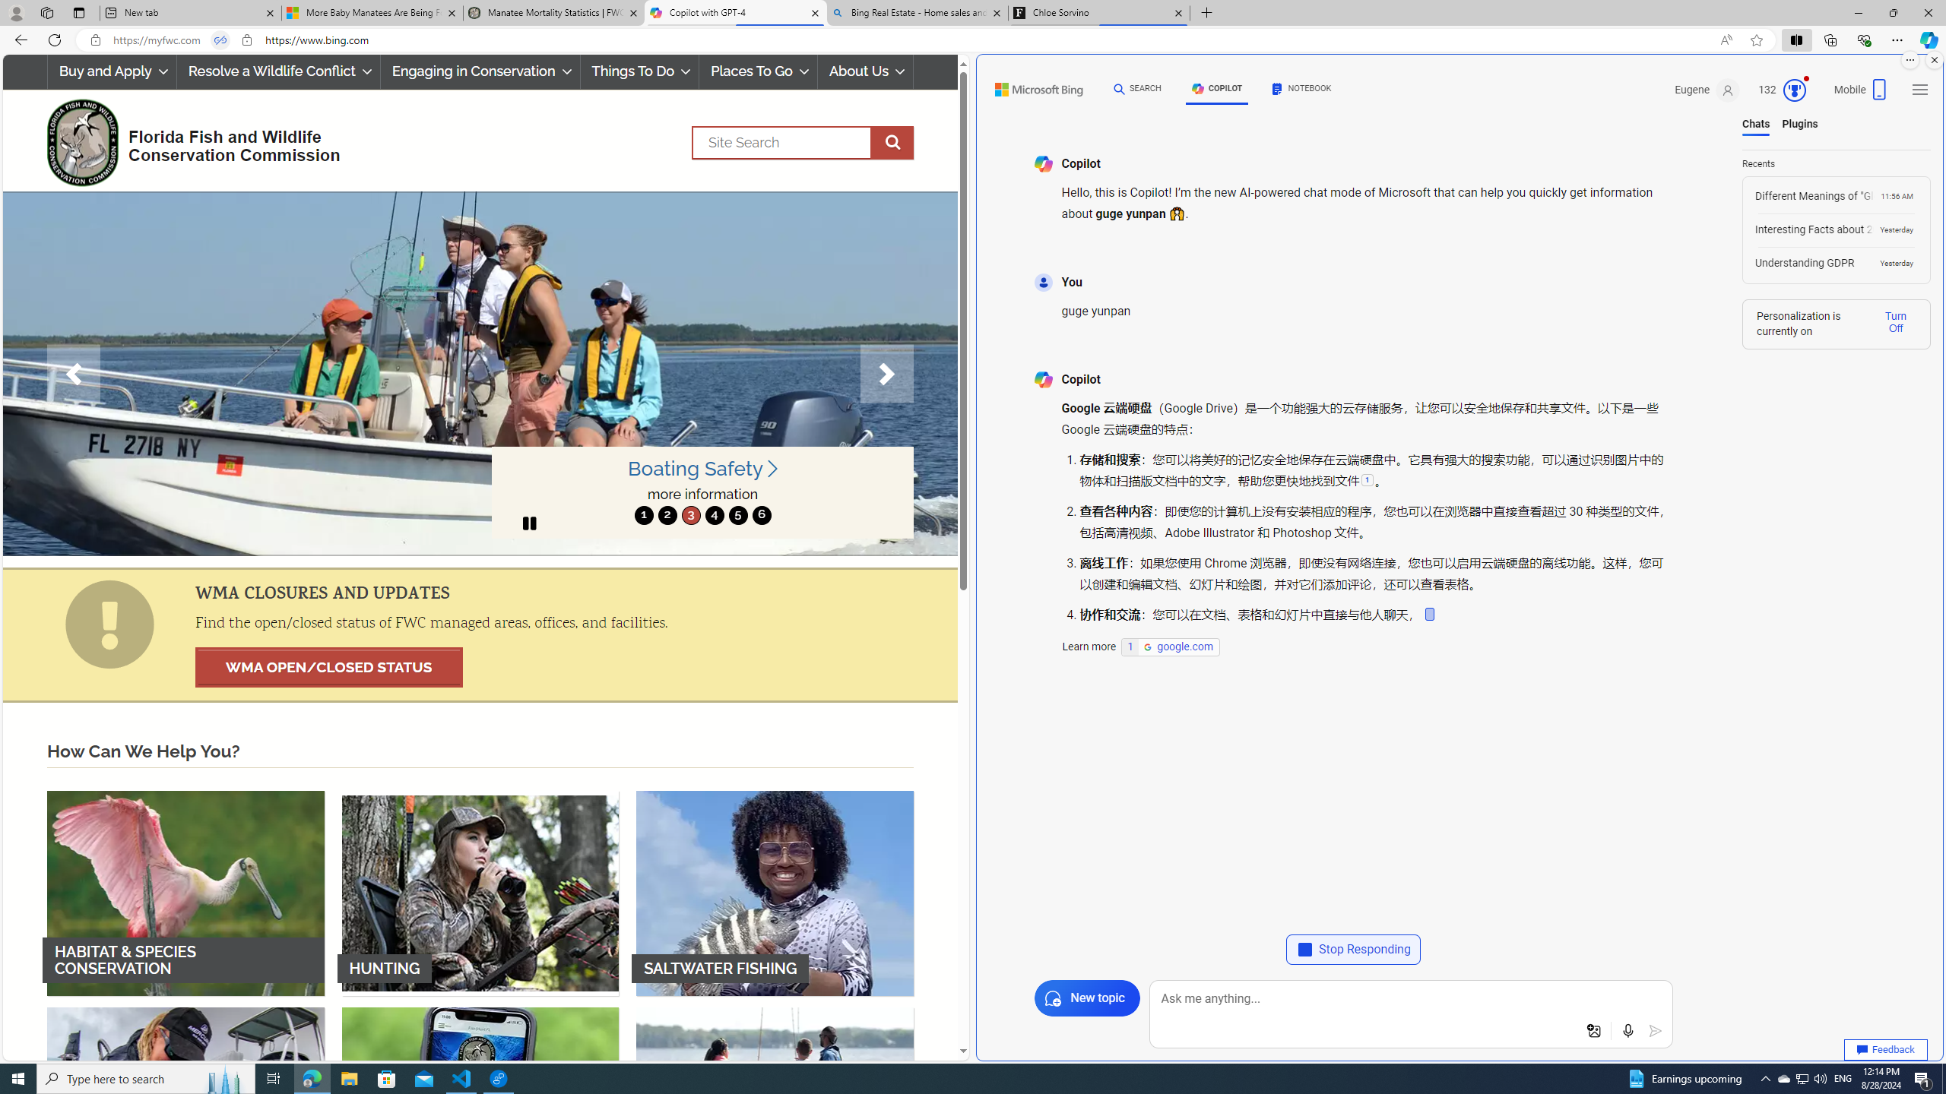 The image size is (1946, 1094). What do you see at coordinates (1655, 1031) in the screenshot?
I see `Submit` at bounding box center [1655, 1031].